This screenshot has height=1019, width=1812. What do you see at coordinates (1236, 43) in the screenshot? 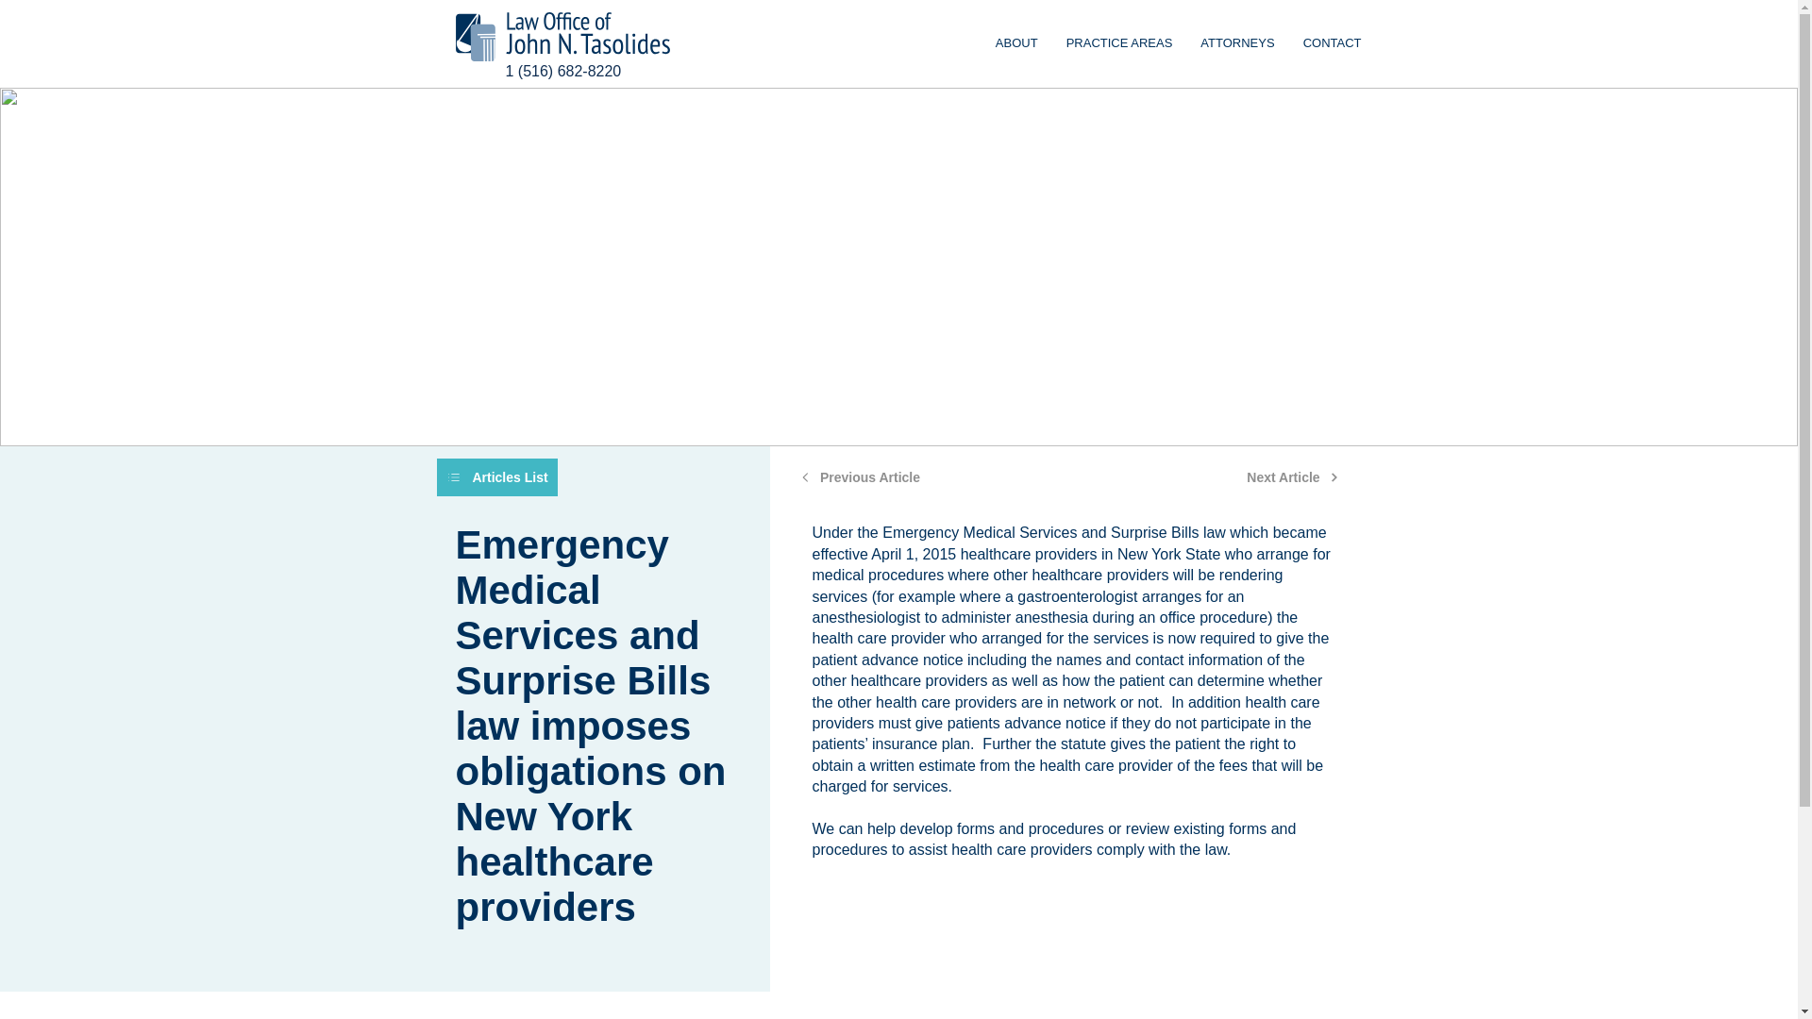
I see `ATTORNEYS` at bounding box center [1236, 43].